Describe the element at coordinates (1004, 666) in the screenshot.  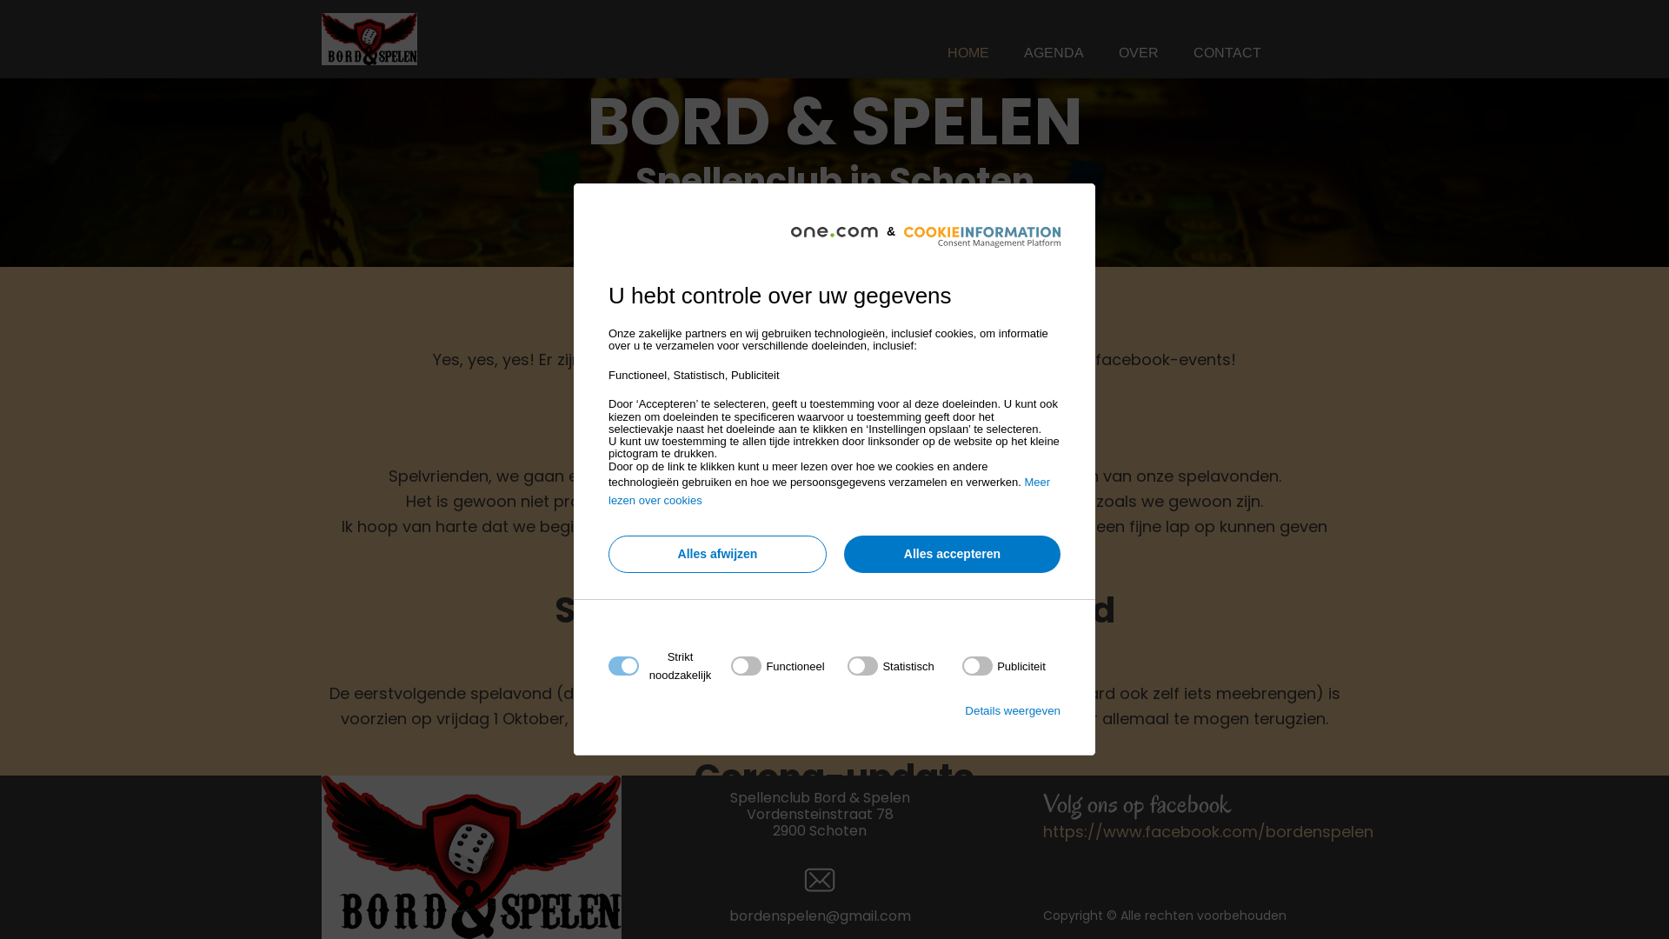
I see `on` at that location.